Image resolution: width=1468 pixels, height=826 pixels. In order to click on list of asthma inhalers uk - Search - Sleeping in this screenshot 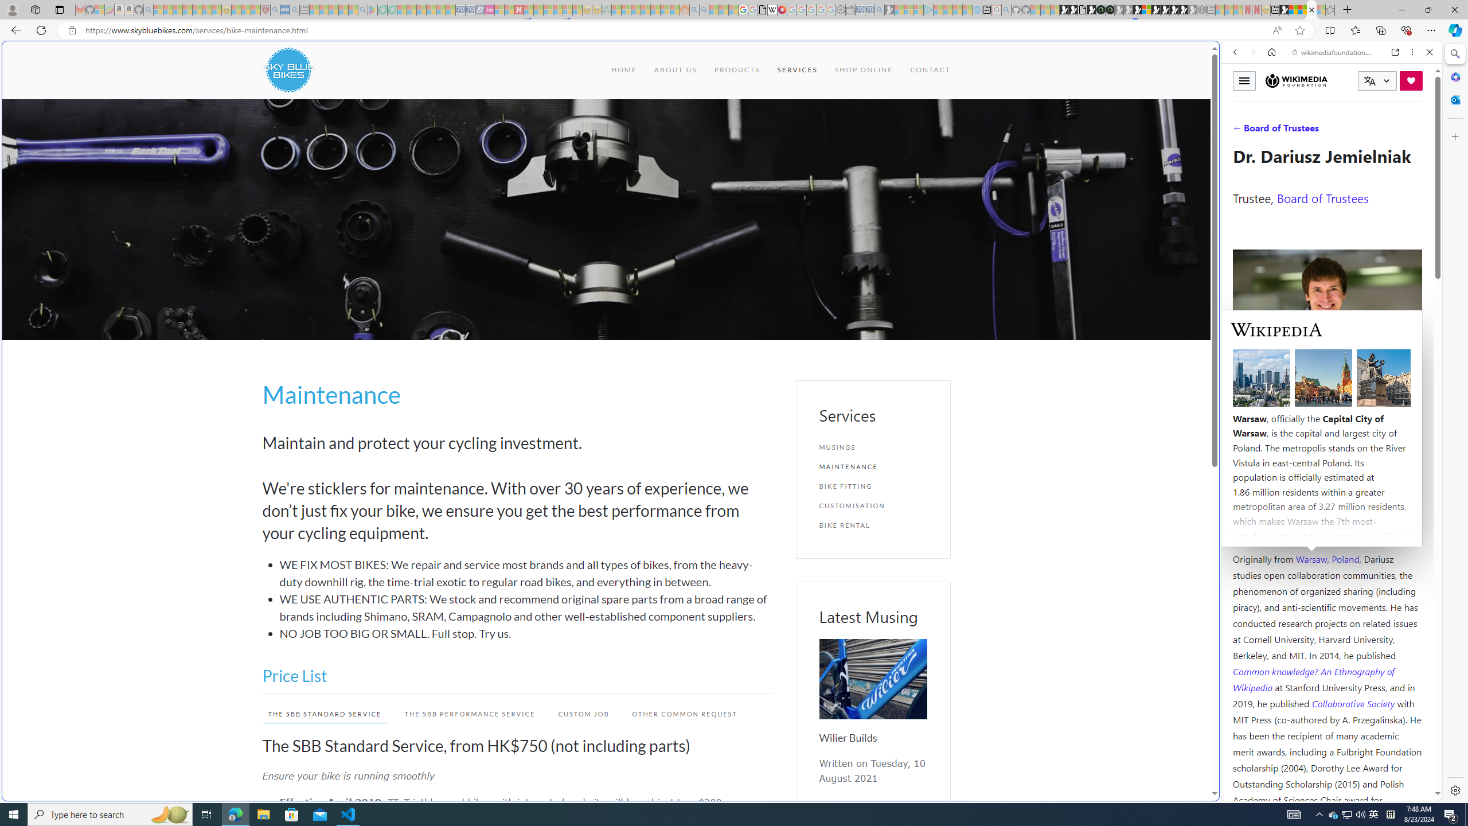, I will do `click(275, 10)`.